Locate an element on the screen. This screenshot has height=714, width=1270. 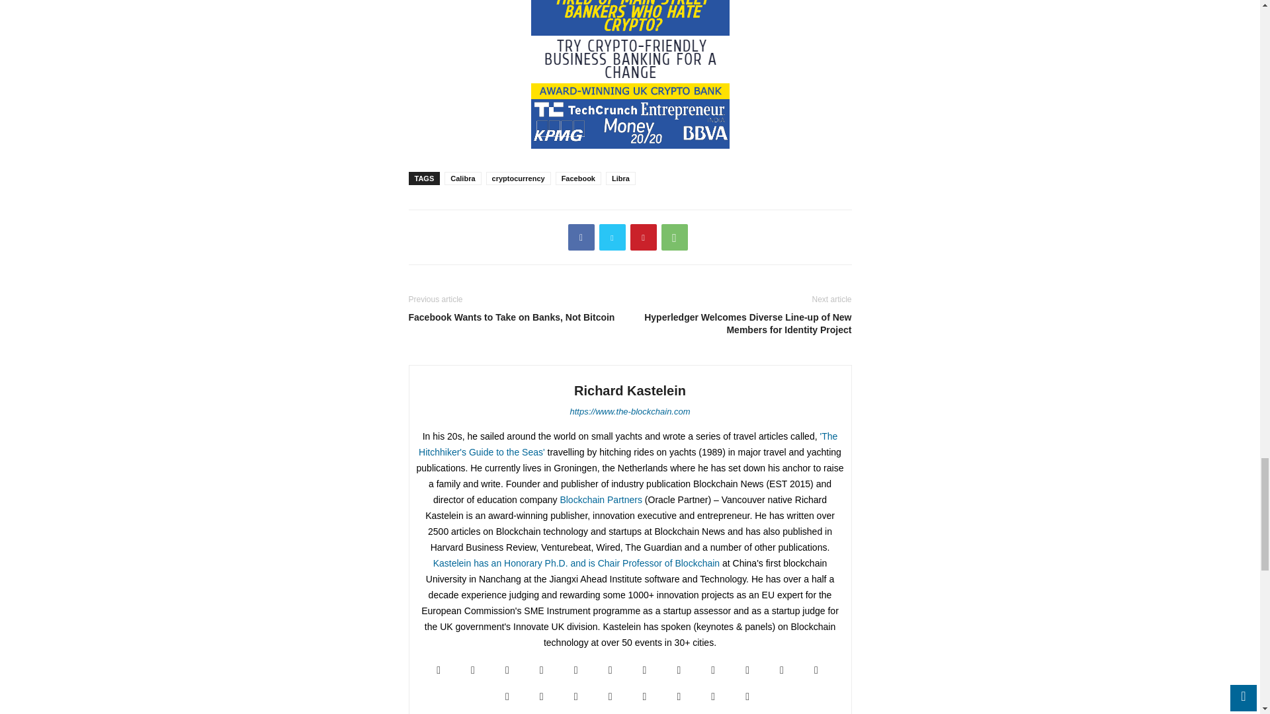
Behance is located at coordinates (439, 670).